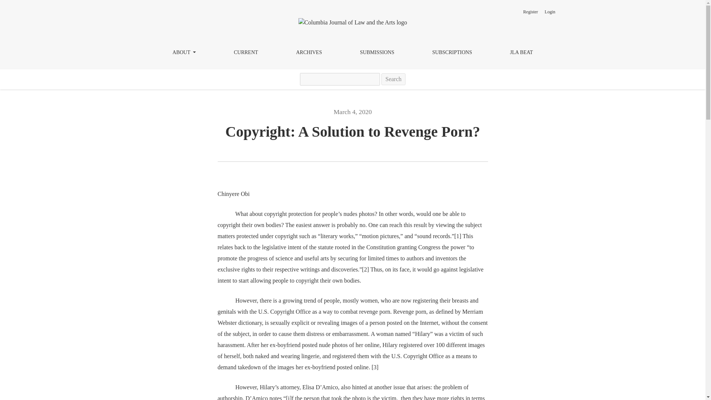  I want to click on SUBMISSIONS, so click(377, 53).